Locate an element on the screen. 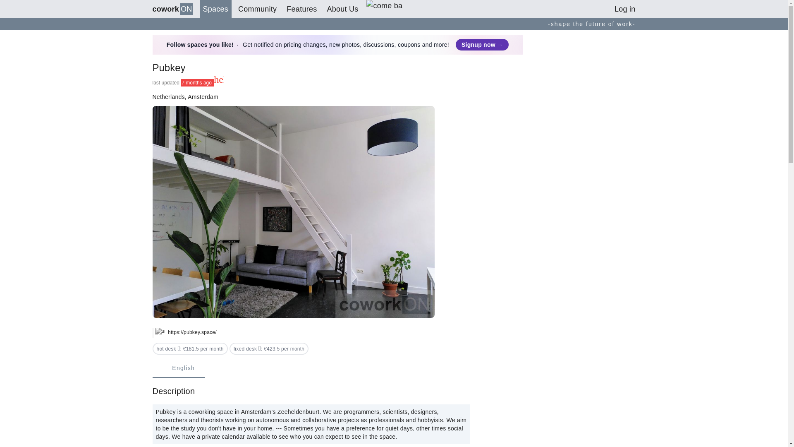  Log in is located at coordinates (625, 9).